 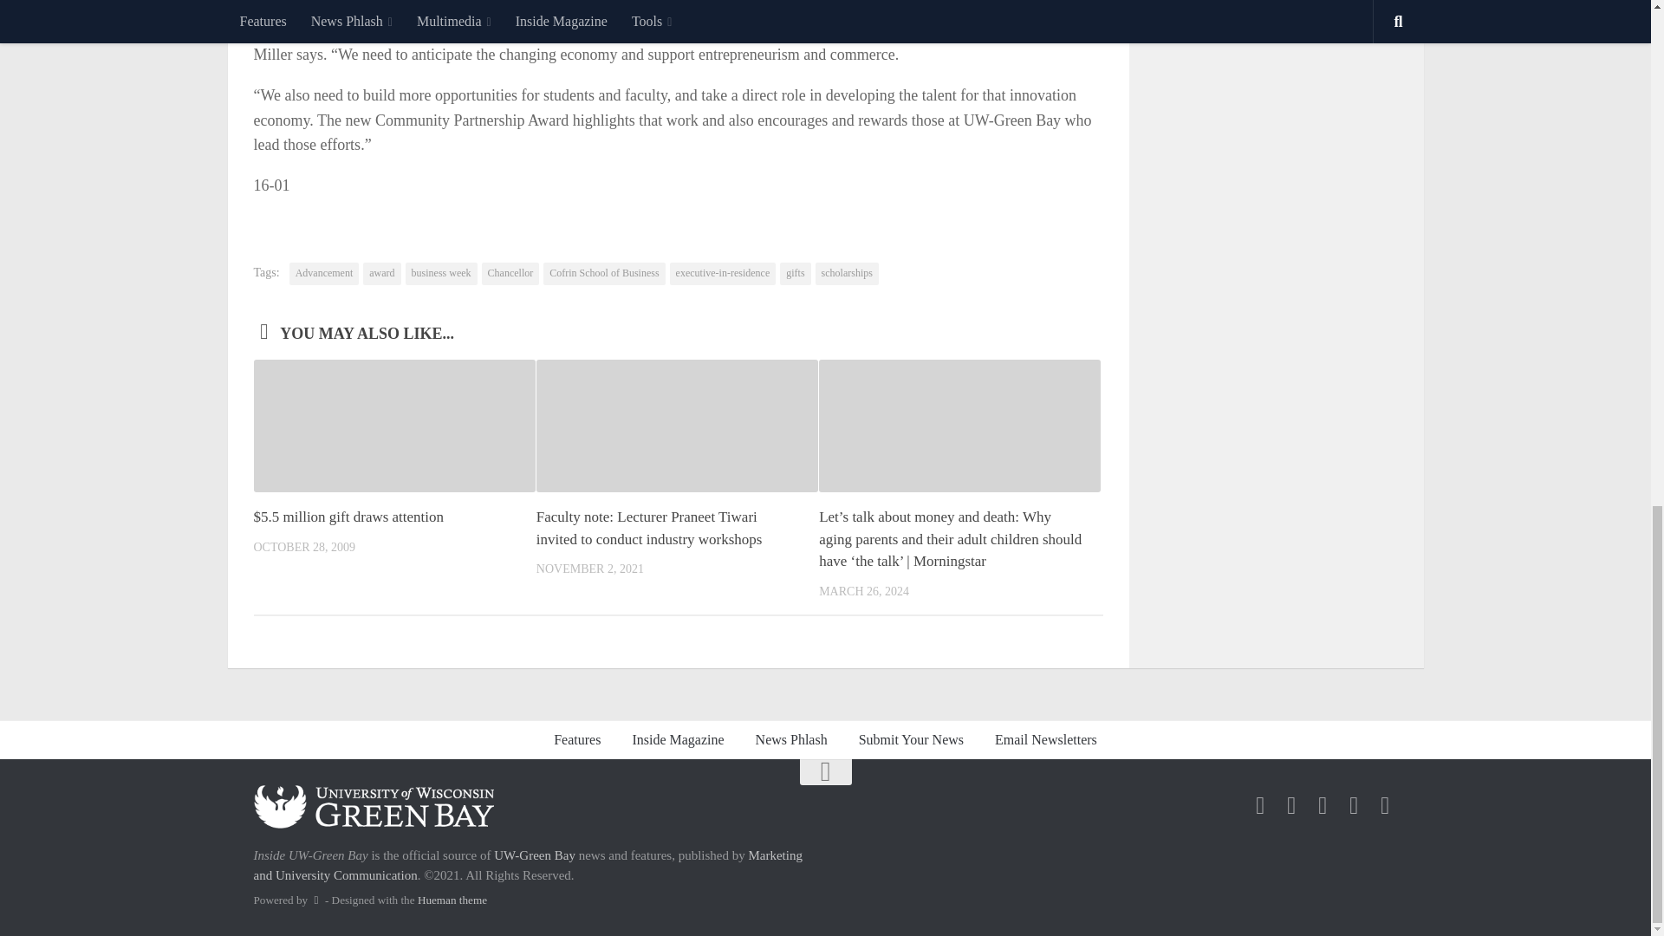 What do you see at coordinates (603, 274) in the screenshot?
I see `Cofrin School of Business` at bounding box center [603, 274].